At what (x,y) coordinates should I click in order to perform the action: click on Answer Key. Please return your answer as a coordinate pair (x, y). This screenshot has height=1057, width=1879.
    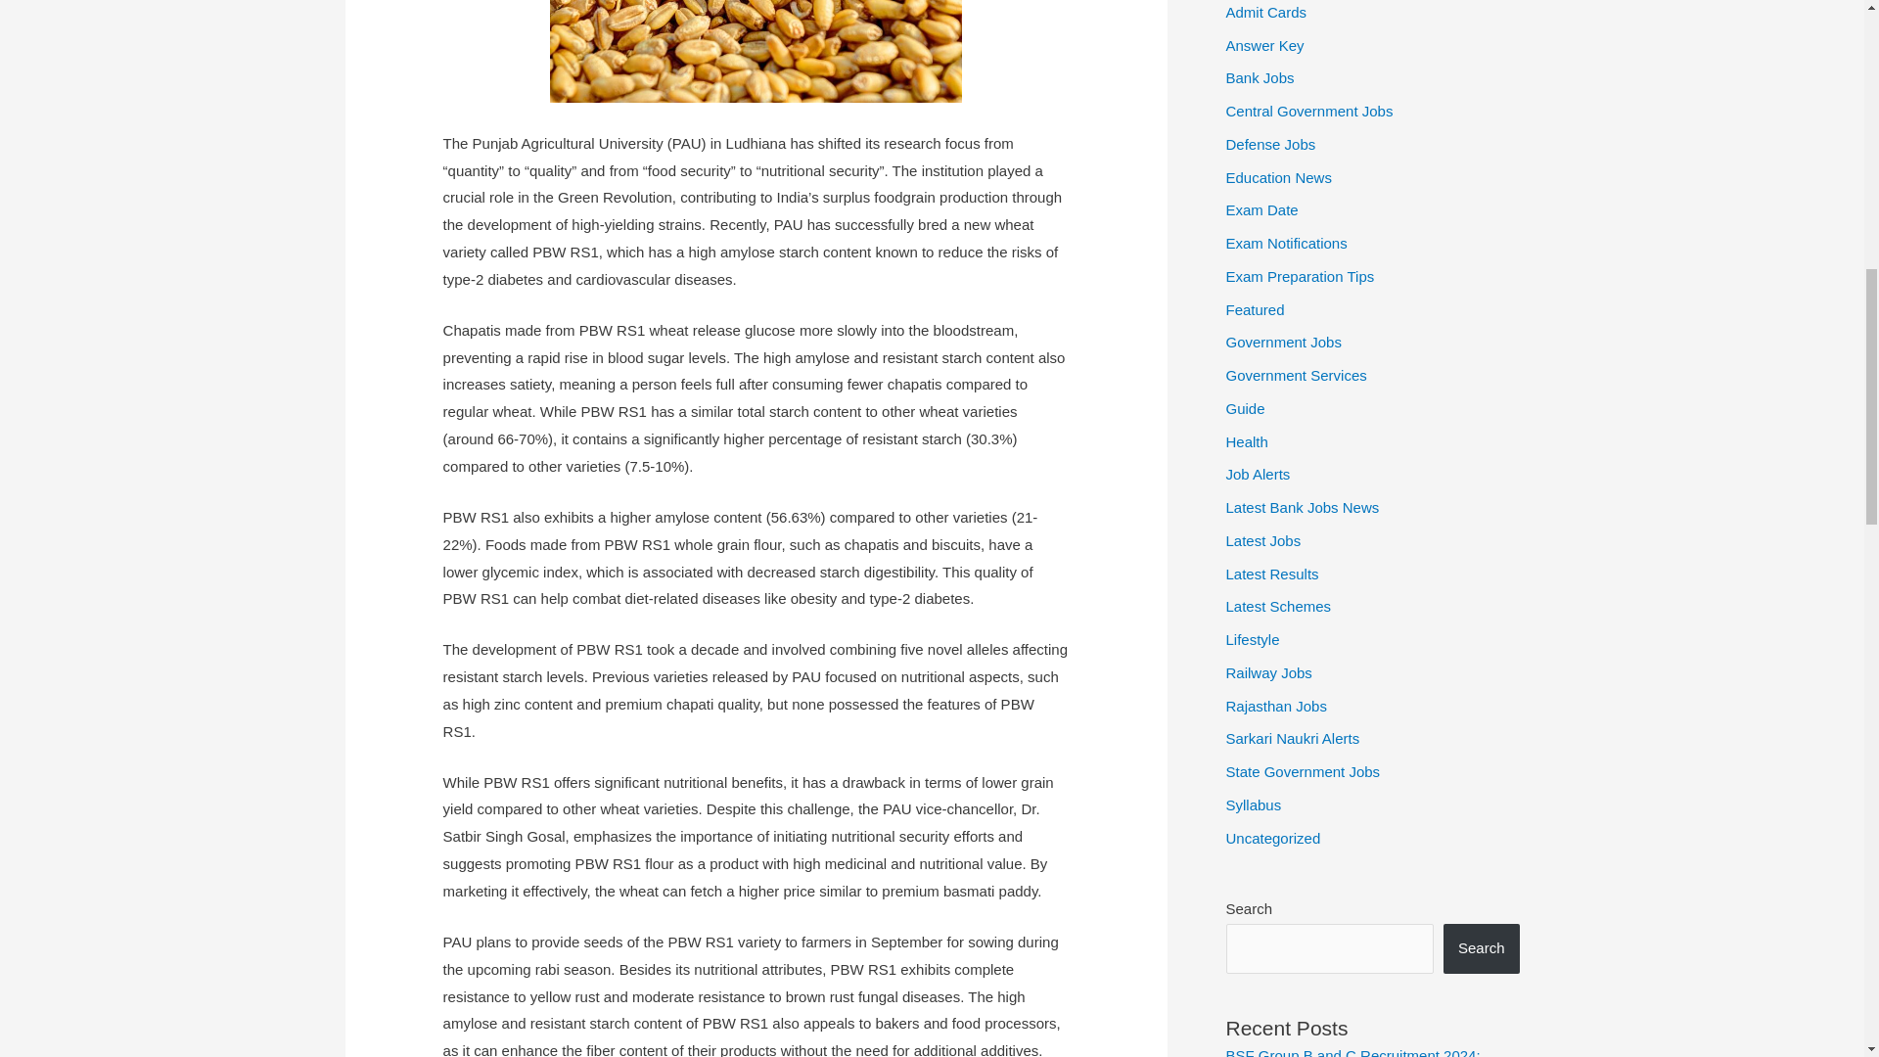
    Looking at the image, I should click on (1264, 45).